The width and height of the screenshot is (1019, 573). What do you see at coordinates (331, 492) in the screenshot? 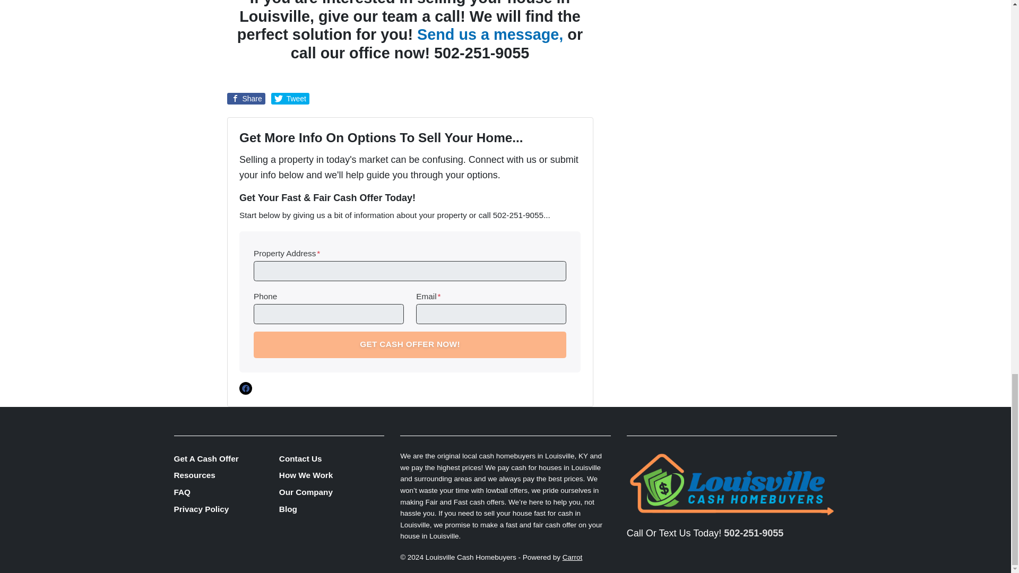
I see `Our Company` at bounding box center [331, 492].